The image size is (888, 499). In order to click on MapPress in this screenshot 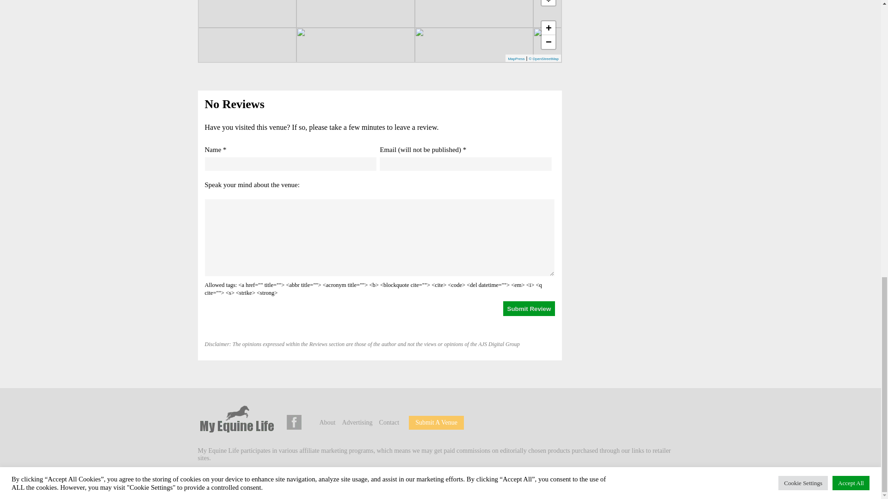, I will do `click(516, 59)`.